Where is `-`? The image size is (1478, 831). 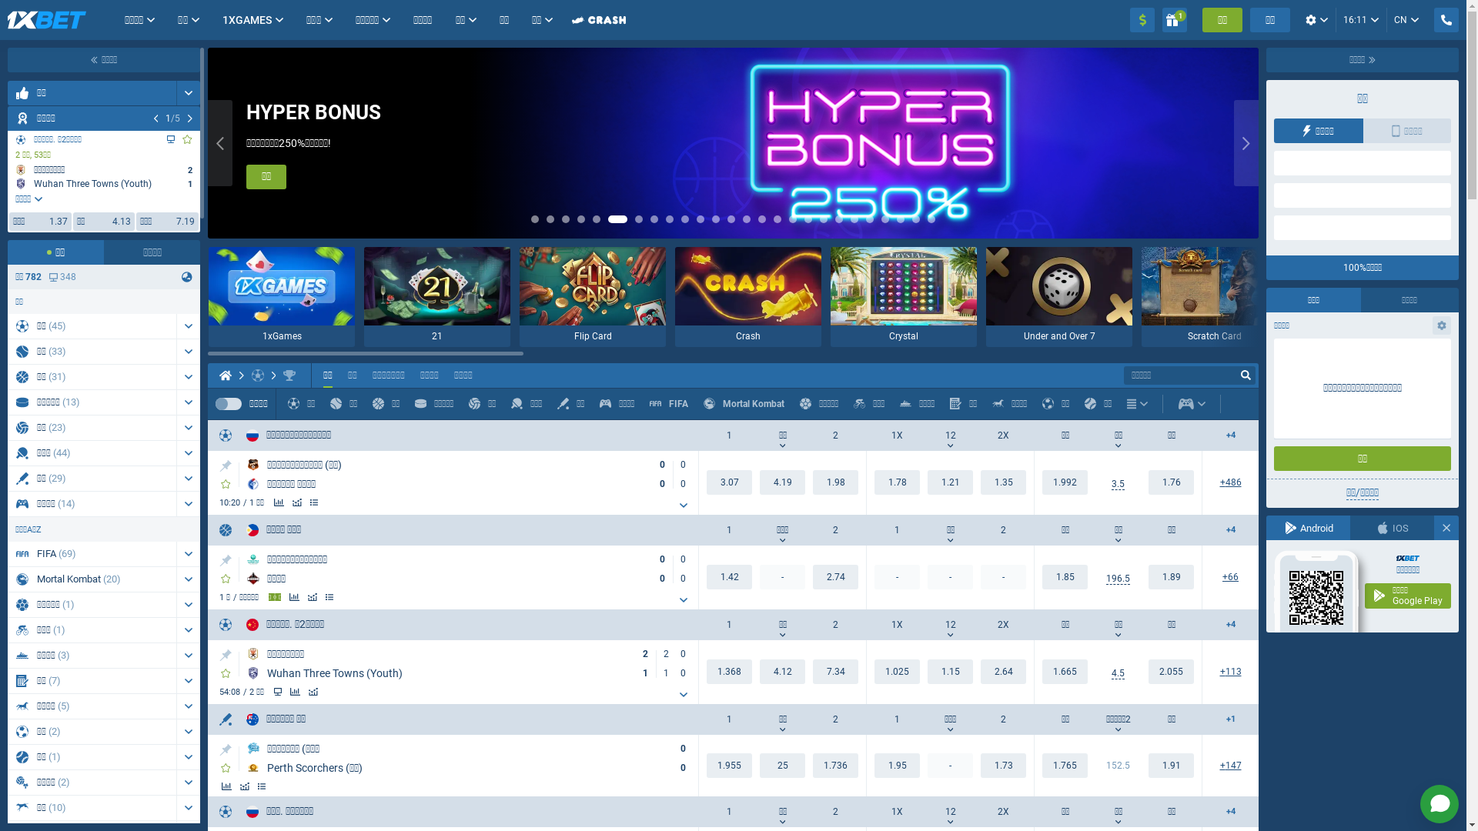 - is located at coordinates (950, 766).